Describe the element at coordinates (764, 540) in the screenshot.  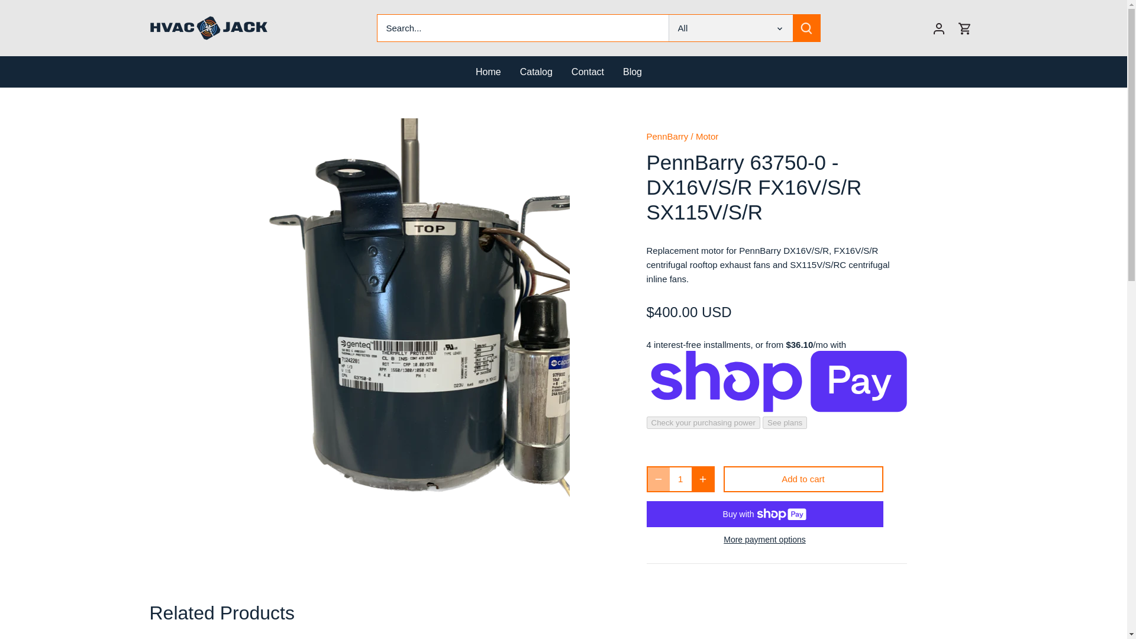
I see `More payment options` at that location.